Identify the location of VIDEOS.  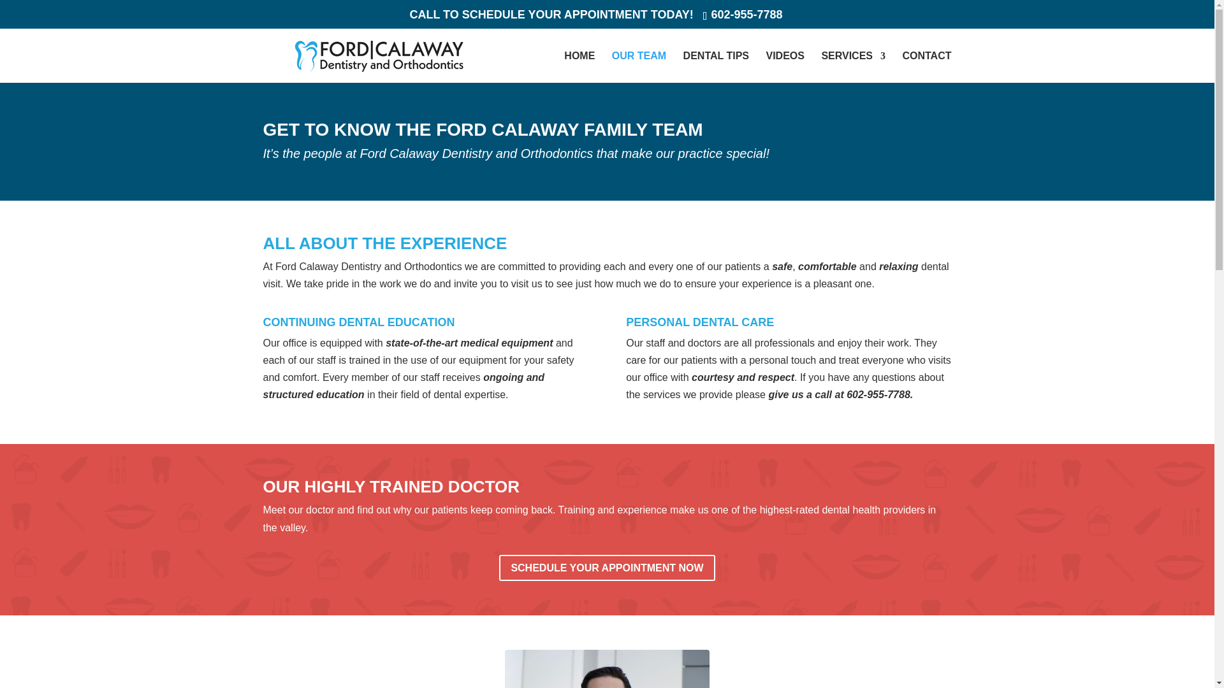
(785, 67).